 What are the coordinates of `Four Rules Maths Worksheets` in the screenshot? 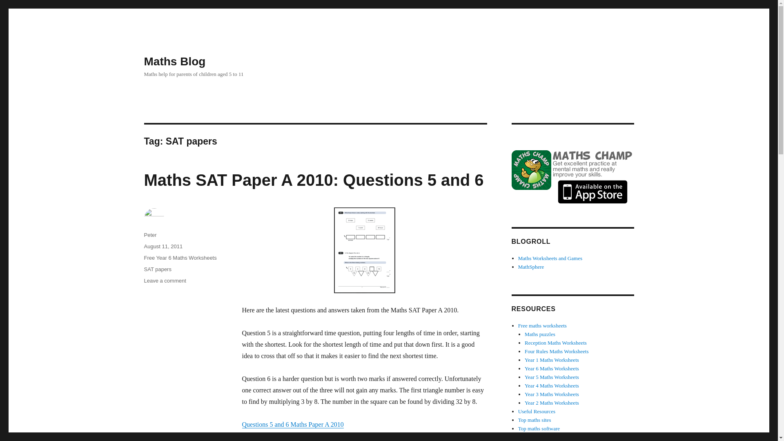 It's located at (556, 351).